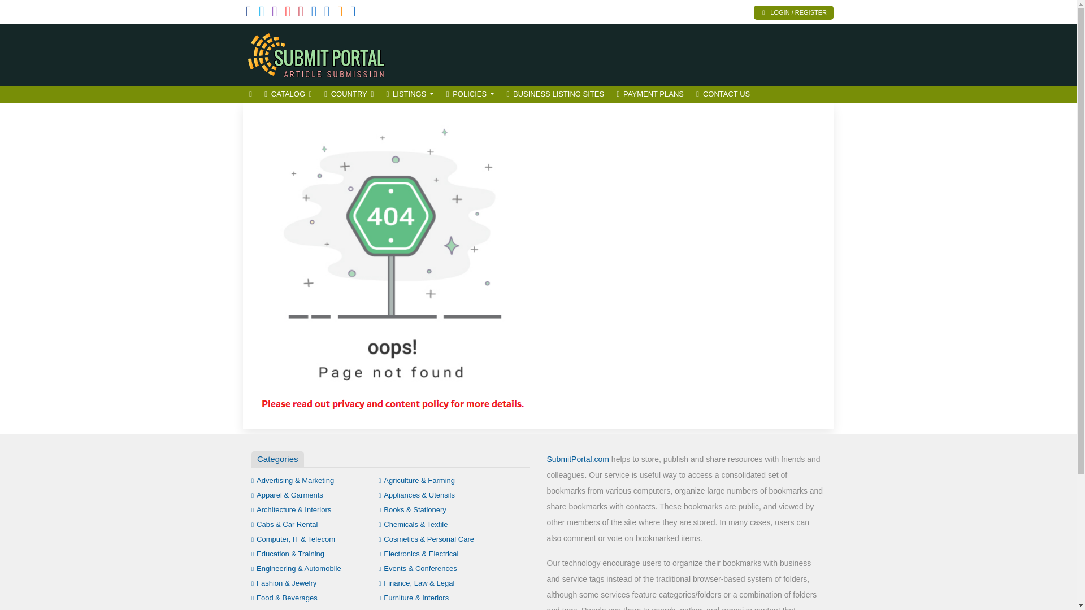 Image resolution: width=1085 pixels, height=610 pixels. Describe the element at coordinates (275, 14) in the screenshot. I see `Instagram` at that location.